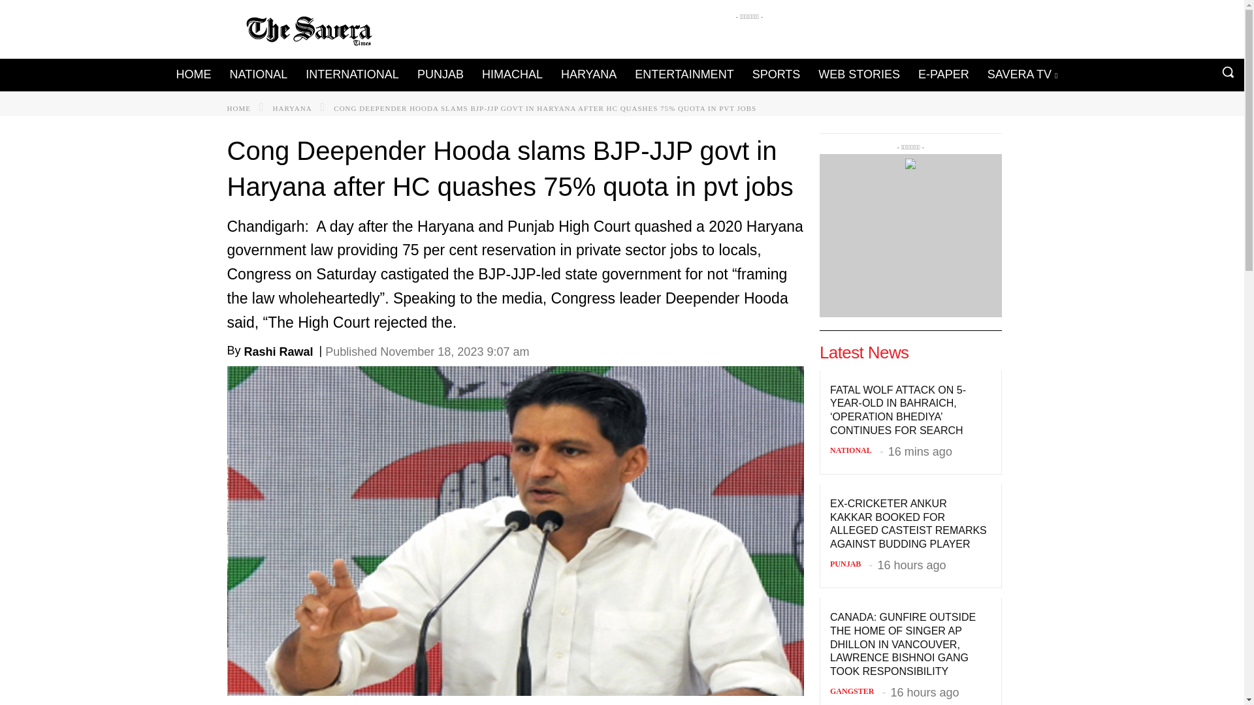 The height and width of the screenshot is (705, 1254). Describe the element at coordinates (588, 74) in the screenshot. I see `HARYANA` at that location.